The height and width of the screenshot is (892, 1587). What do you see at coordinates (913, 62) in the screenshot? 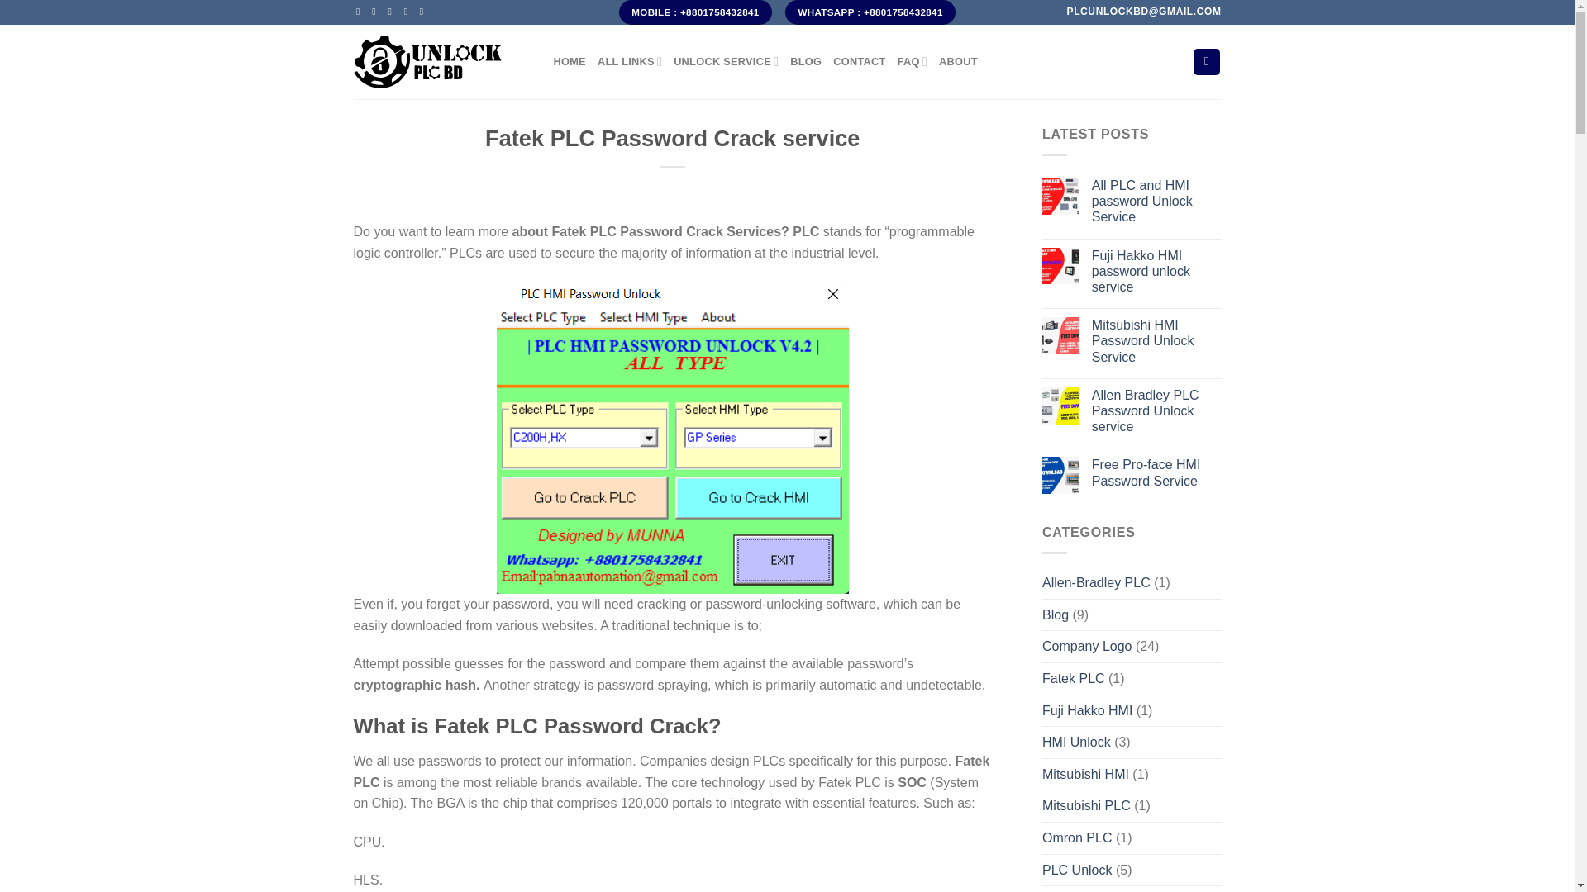
I see `FAQ` at bounding box center [913, 62].